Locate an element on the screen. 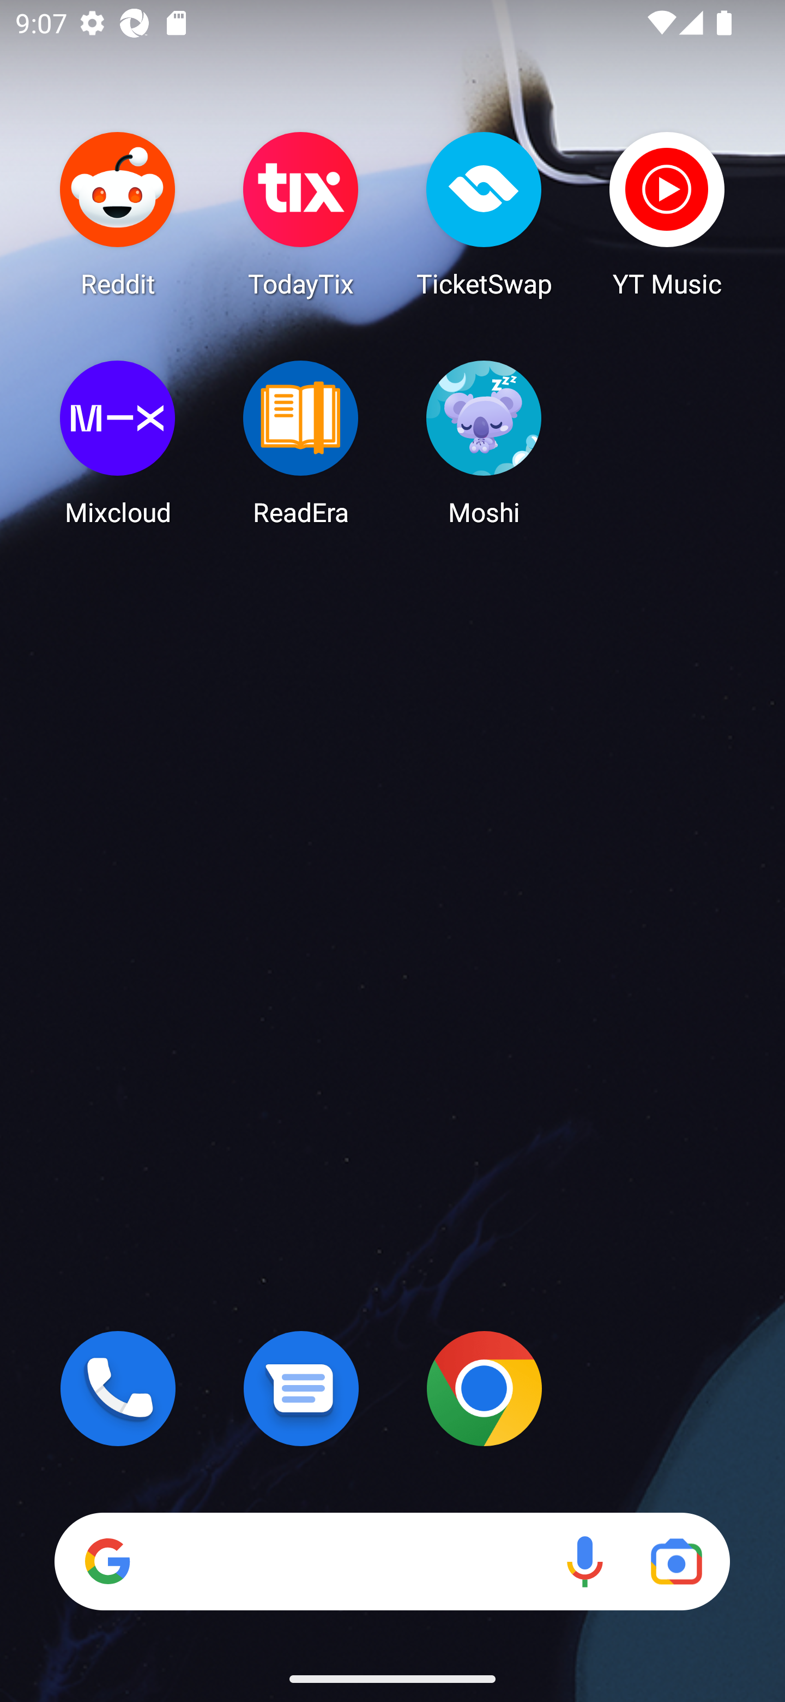 This screenshot has height=1702, width=785. TodayTix is located at coordinates (301, 214).